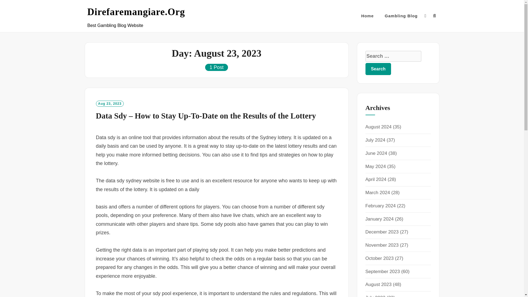  I want to click on Search, so click(378, 69).